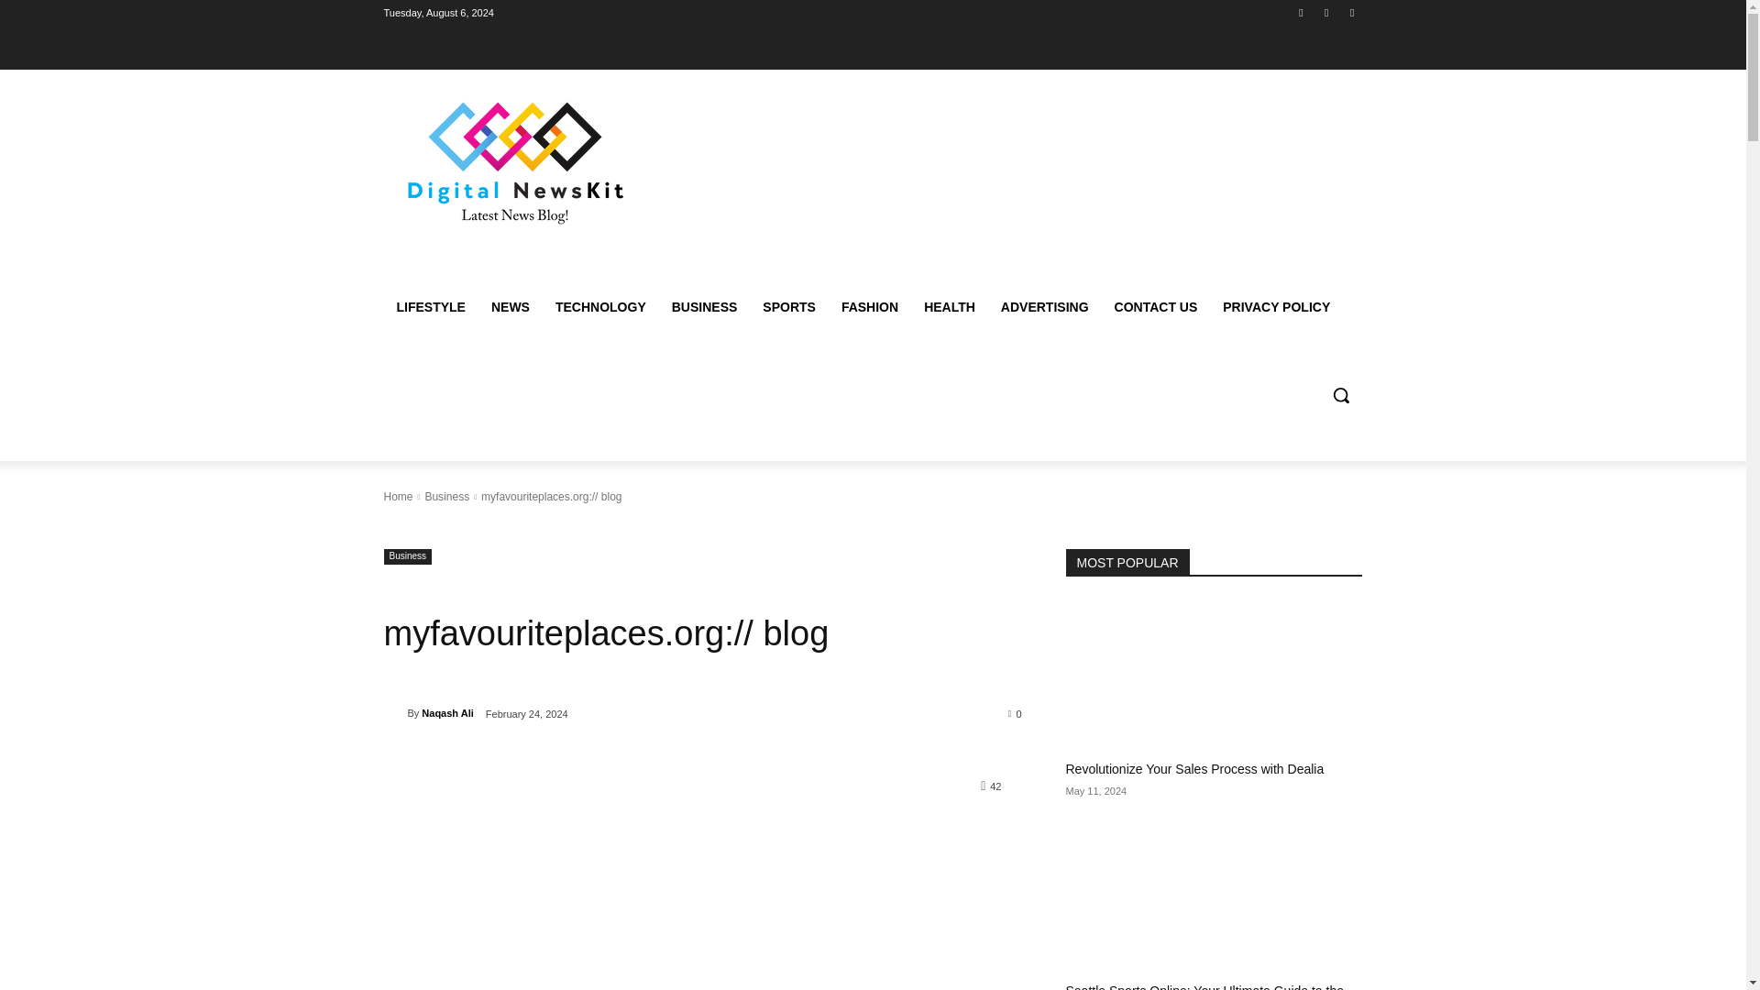 The image size is (1760, 990). I want to click on Instagram, so click(1300, 12).